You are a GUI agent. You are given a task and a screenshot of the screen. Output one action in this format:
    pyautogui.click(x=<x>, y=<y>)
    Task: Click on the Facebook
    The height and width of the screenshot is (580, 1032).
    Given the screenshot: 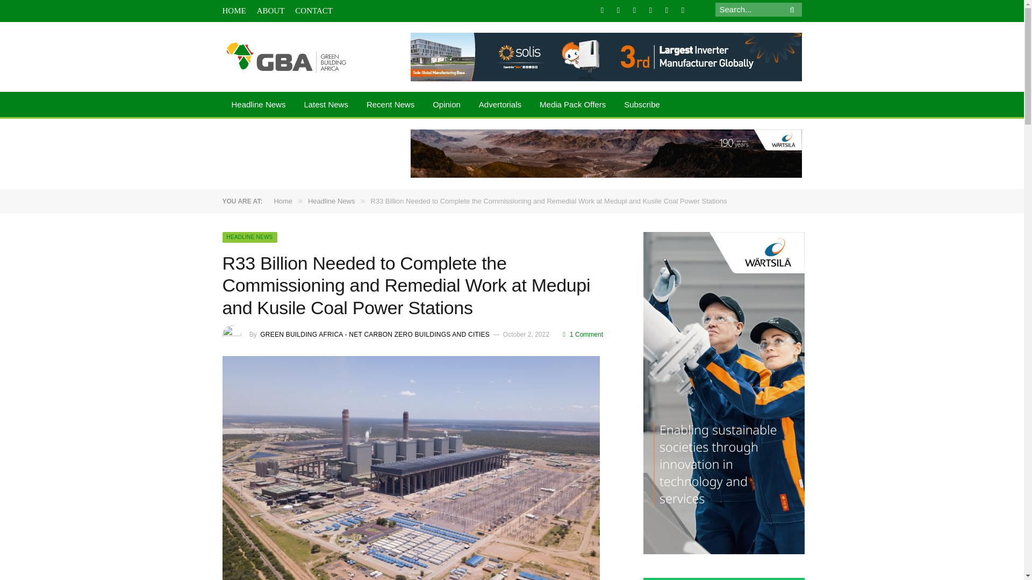 What is the action you would take?
    pyautogui.click(x=602, y=10)
    